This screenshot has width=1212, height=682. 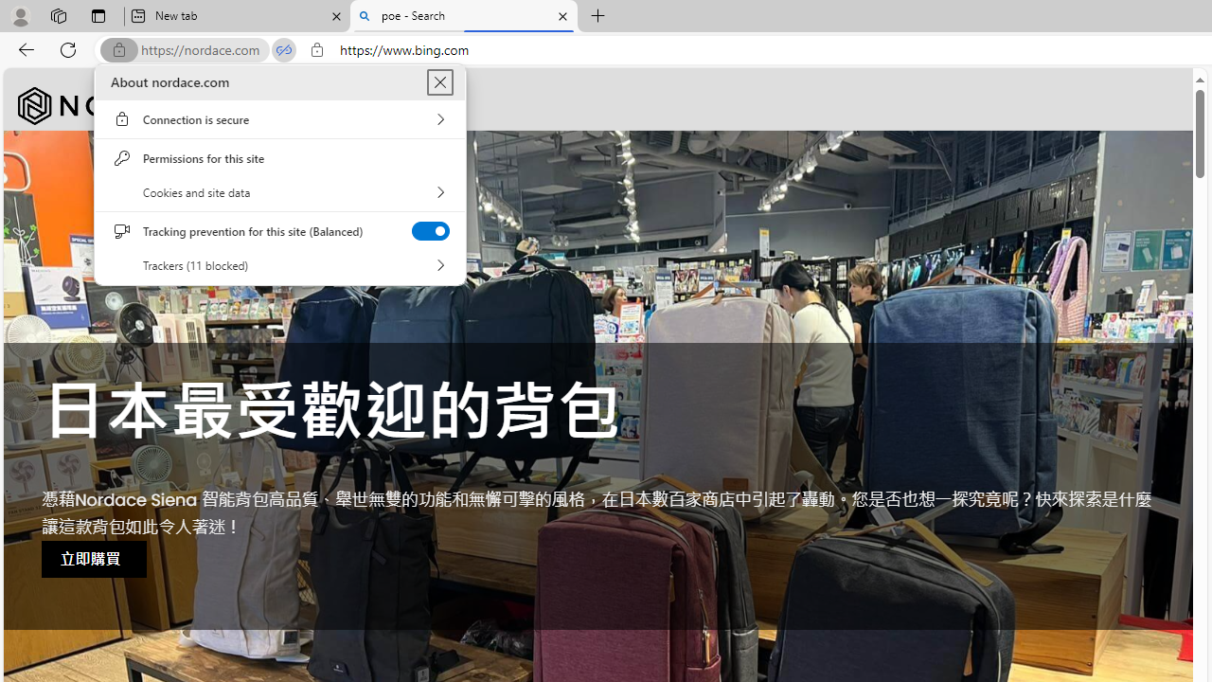 What do you see at coordinates (280, 119) in the screenshot?
I see `Connection is secure` at bounding box center [280, 119].